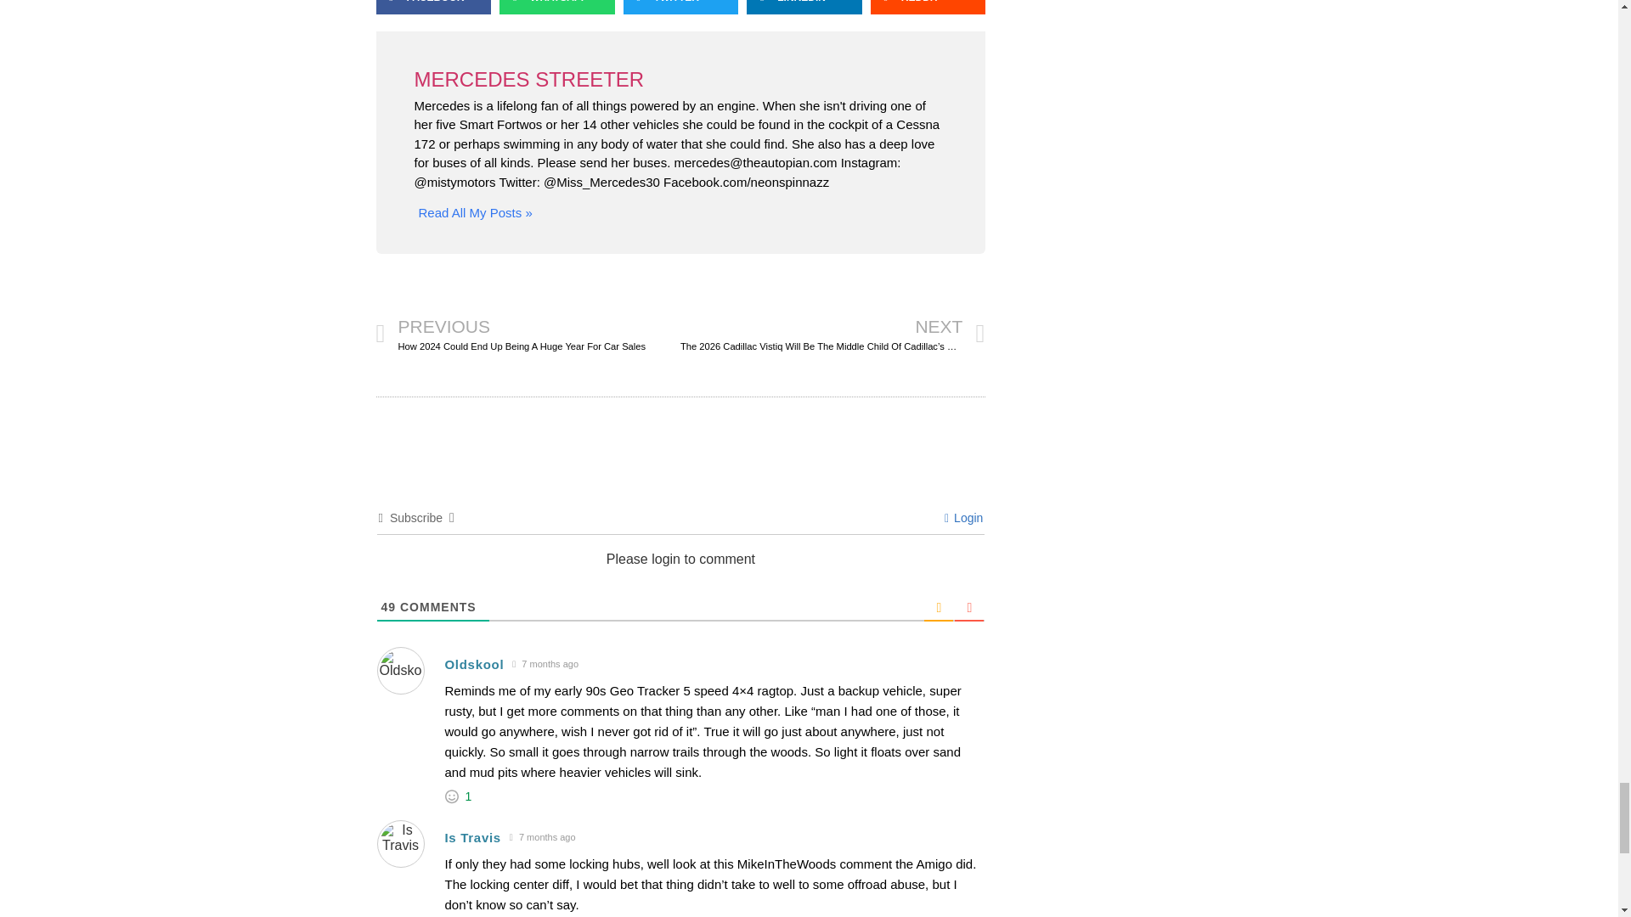 The height and width of the screenshot is (917, 1631). Describe the element at coordinates (469, 796) in the screenshot. I see `1` at that location.